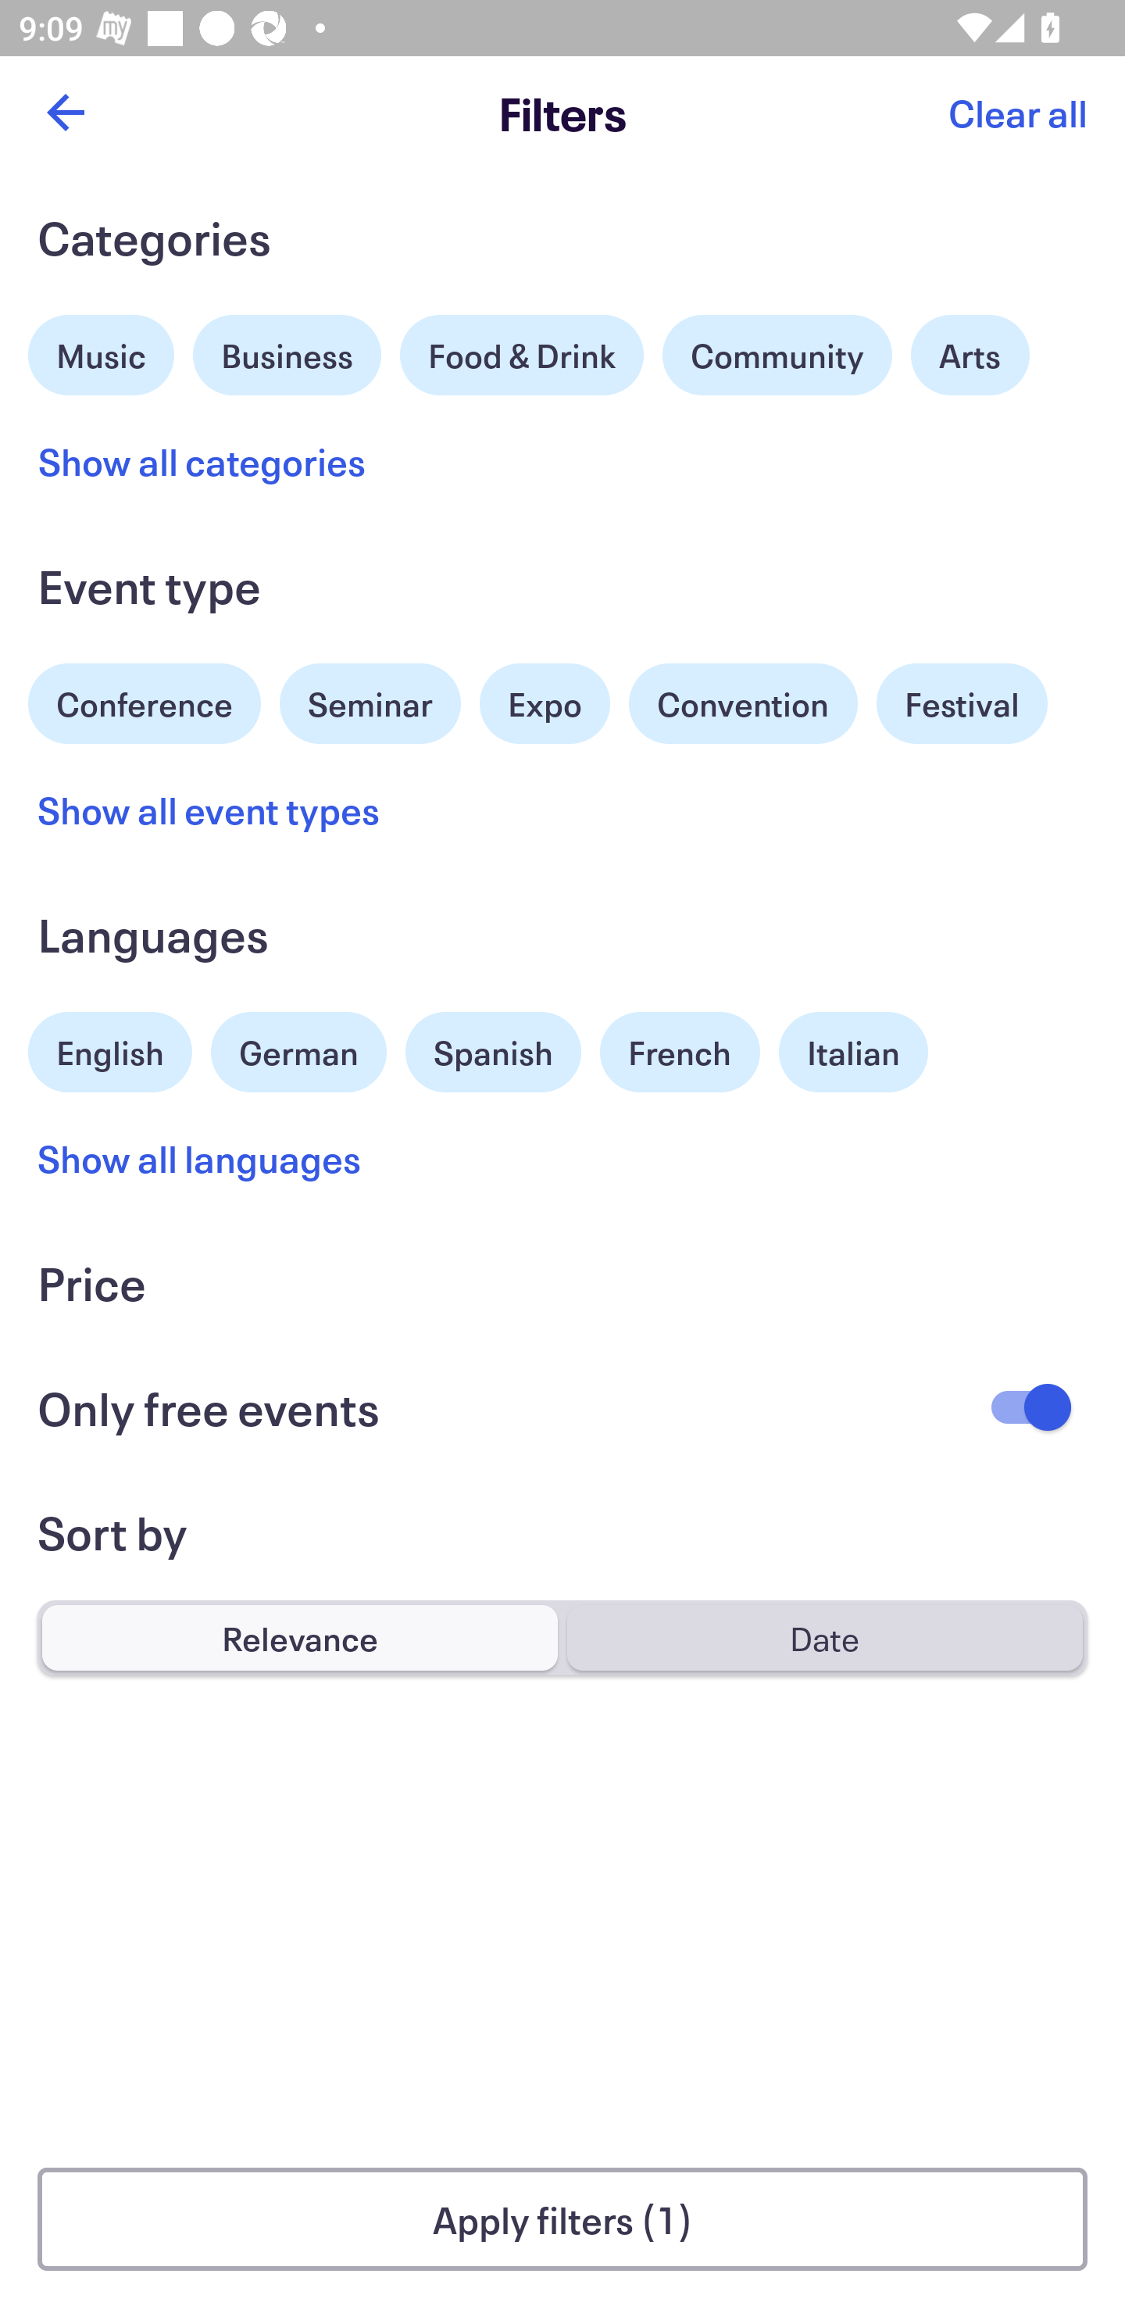 The width and height of the screenshot is (1125, 2313). Describe the element at coordinates (102, 352) in the screenshot. I see `Music` at that location.